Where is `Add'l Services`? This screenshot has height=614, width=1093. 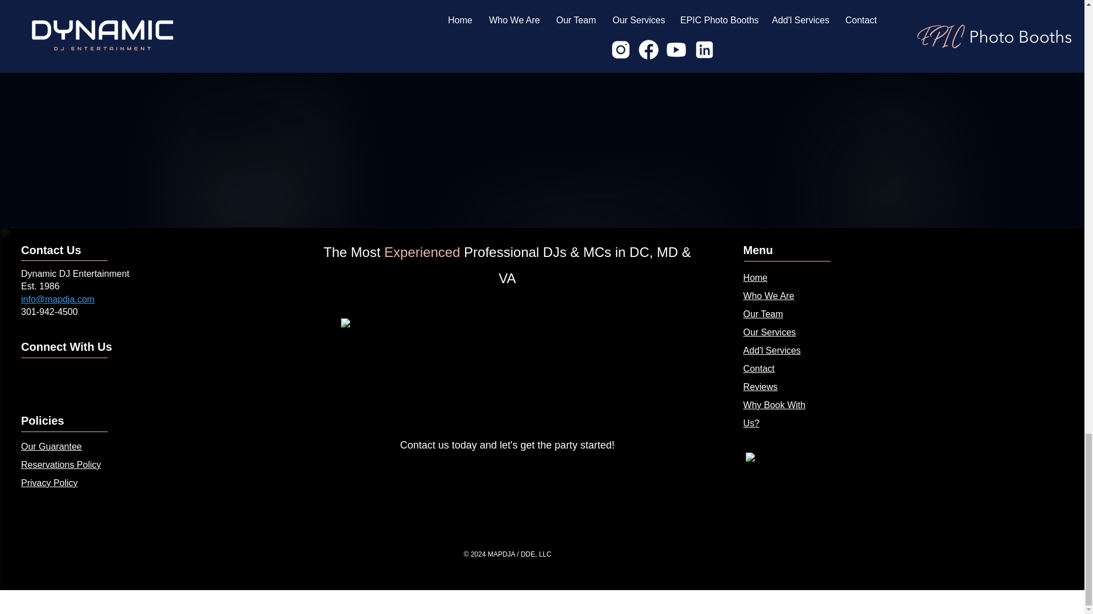 Add'l Services is located at coordinates (772, 350).